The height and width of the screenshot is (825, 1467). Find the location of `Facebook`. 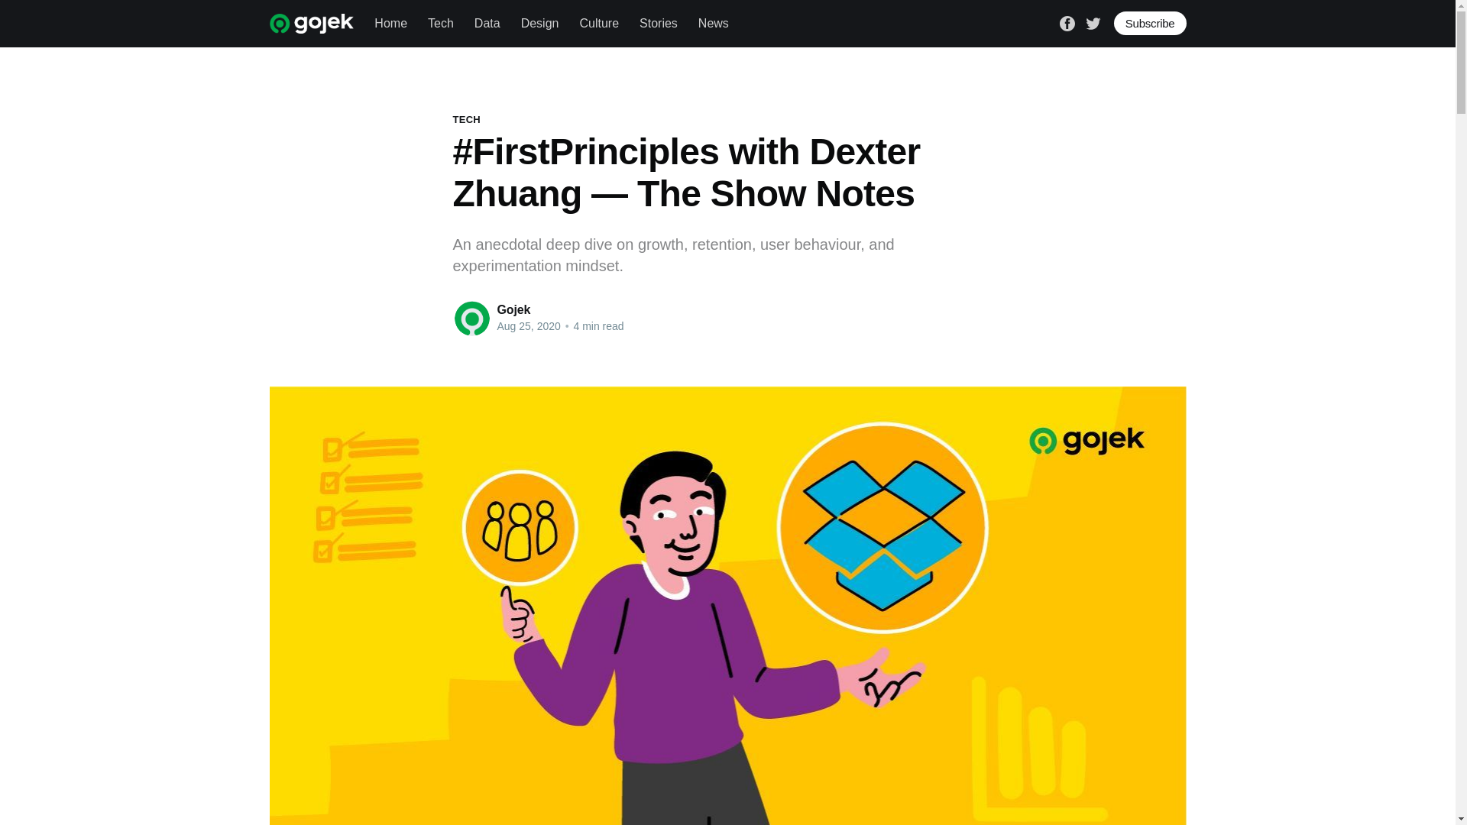

Facebook is located at coordinates (1067, 21).